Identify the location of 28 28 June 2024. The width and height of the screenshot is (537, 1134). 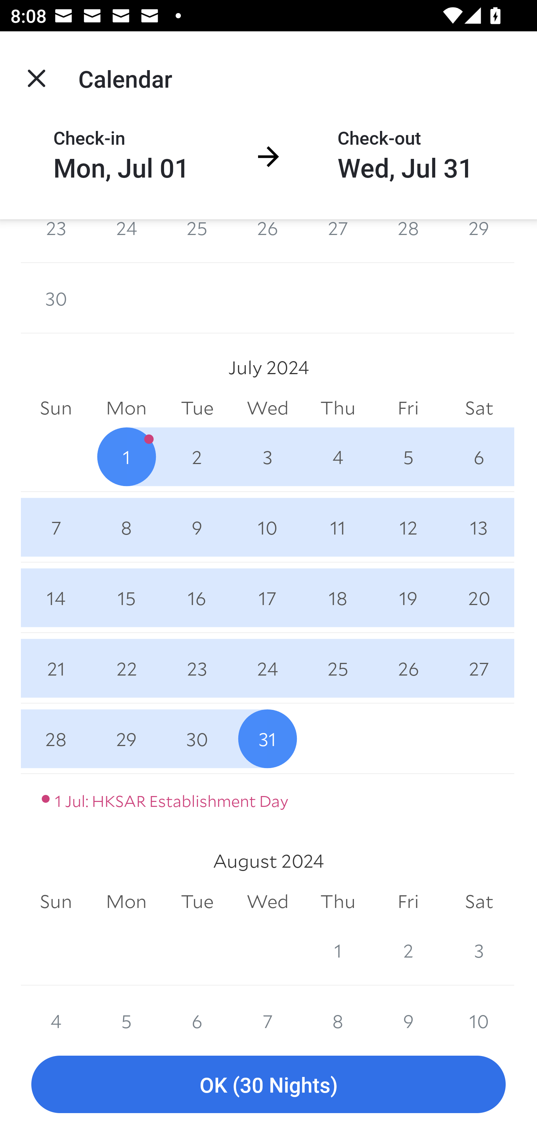
(408, 241).